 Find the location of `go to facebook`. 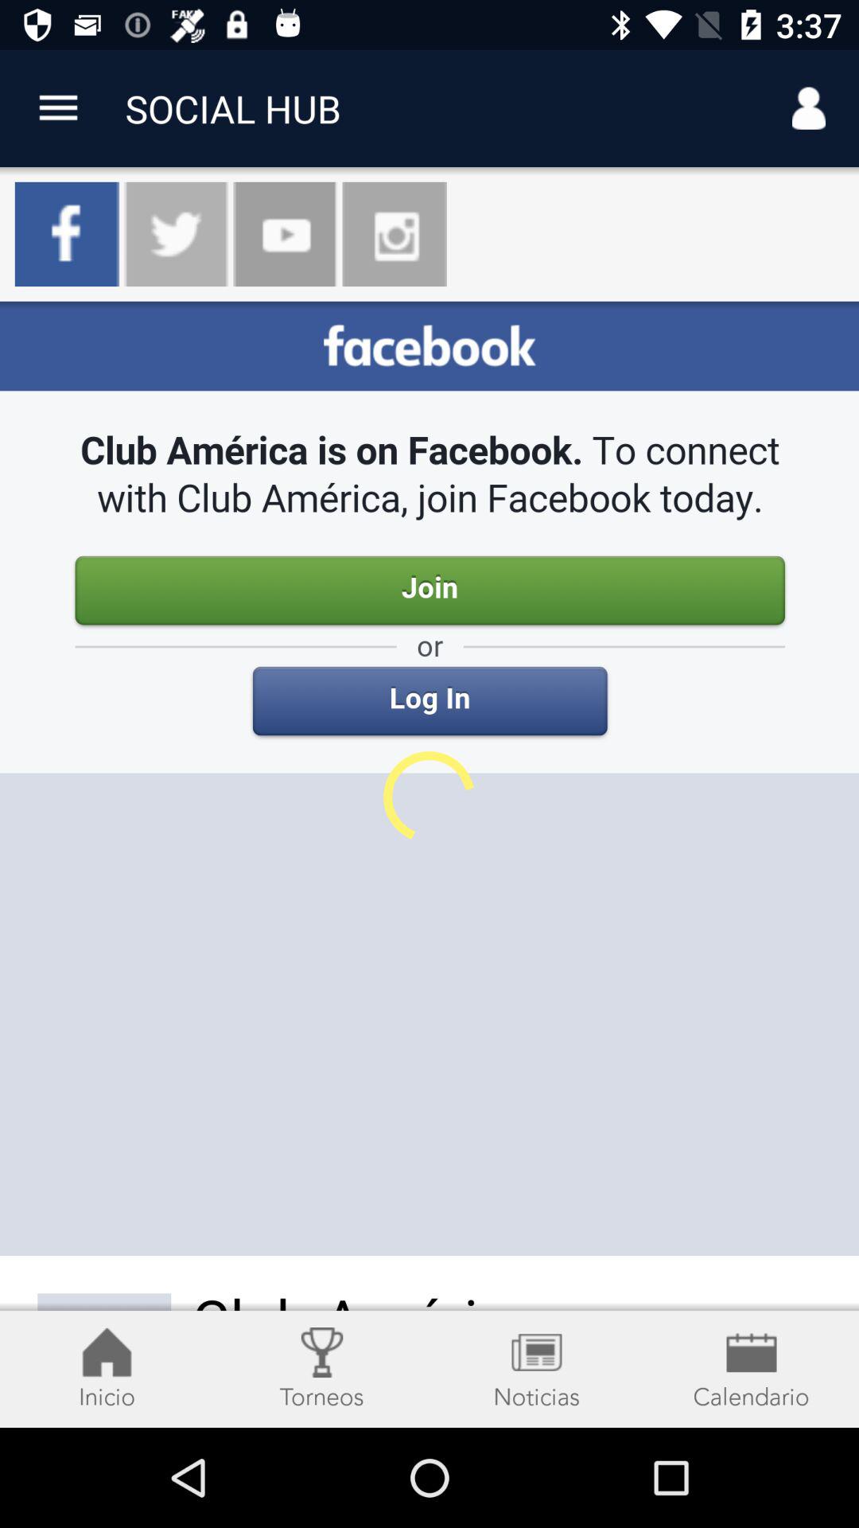

go to facebook is located at coordinates (429, 864).